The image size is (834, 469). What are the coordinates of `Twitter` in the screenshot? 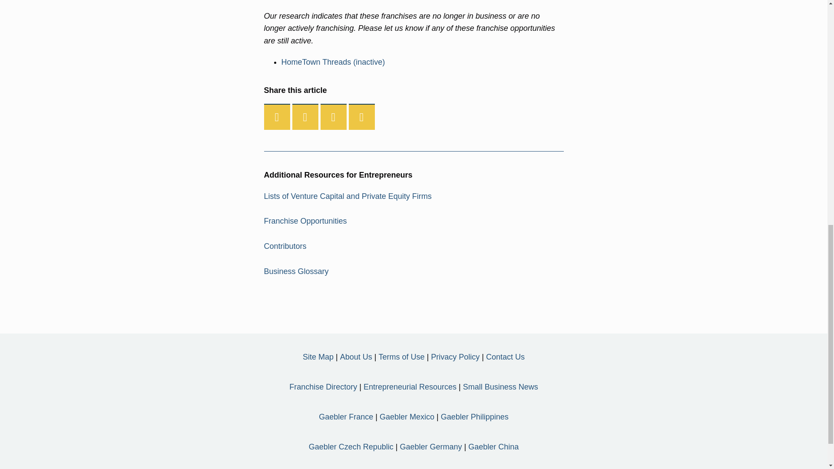 It's located at (305, 117).